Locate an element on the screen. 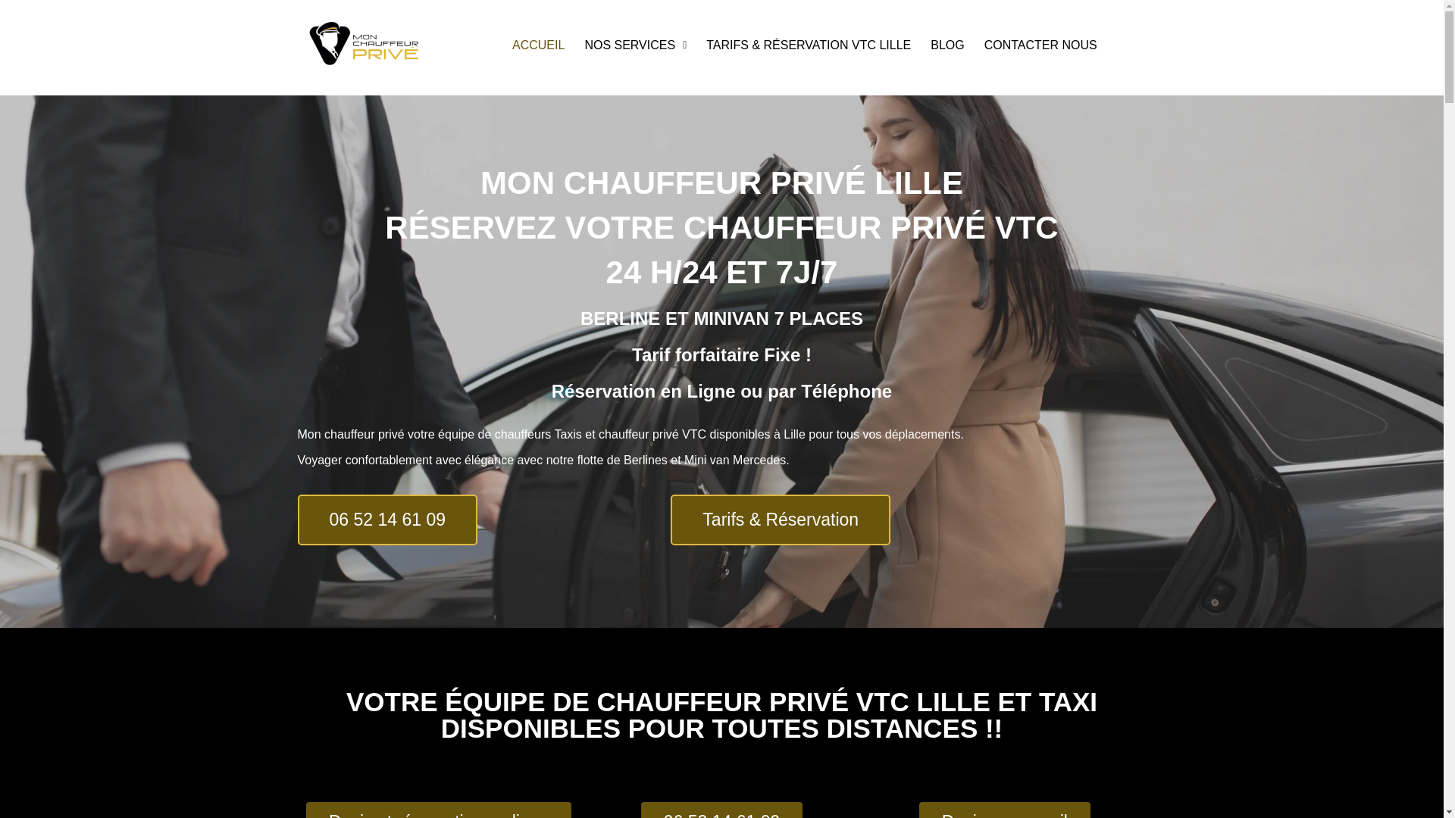 This screenshot has width=1455, height=818. ACCUEIL is located at coordinates (538, 45).